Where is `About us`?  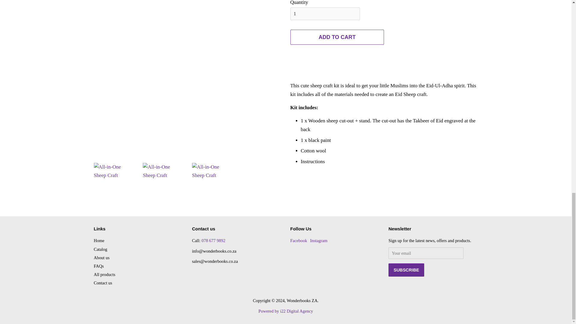 About us is located at coordinates (101, 258).